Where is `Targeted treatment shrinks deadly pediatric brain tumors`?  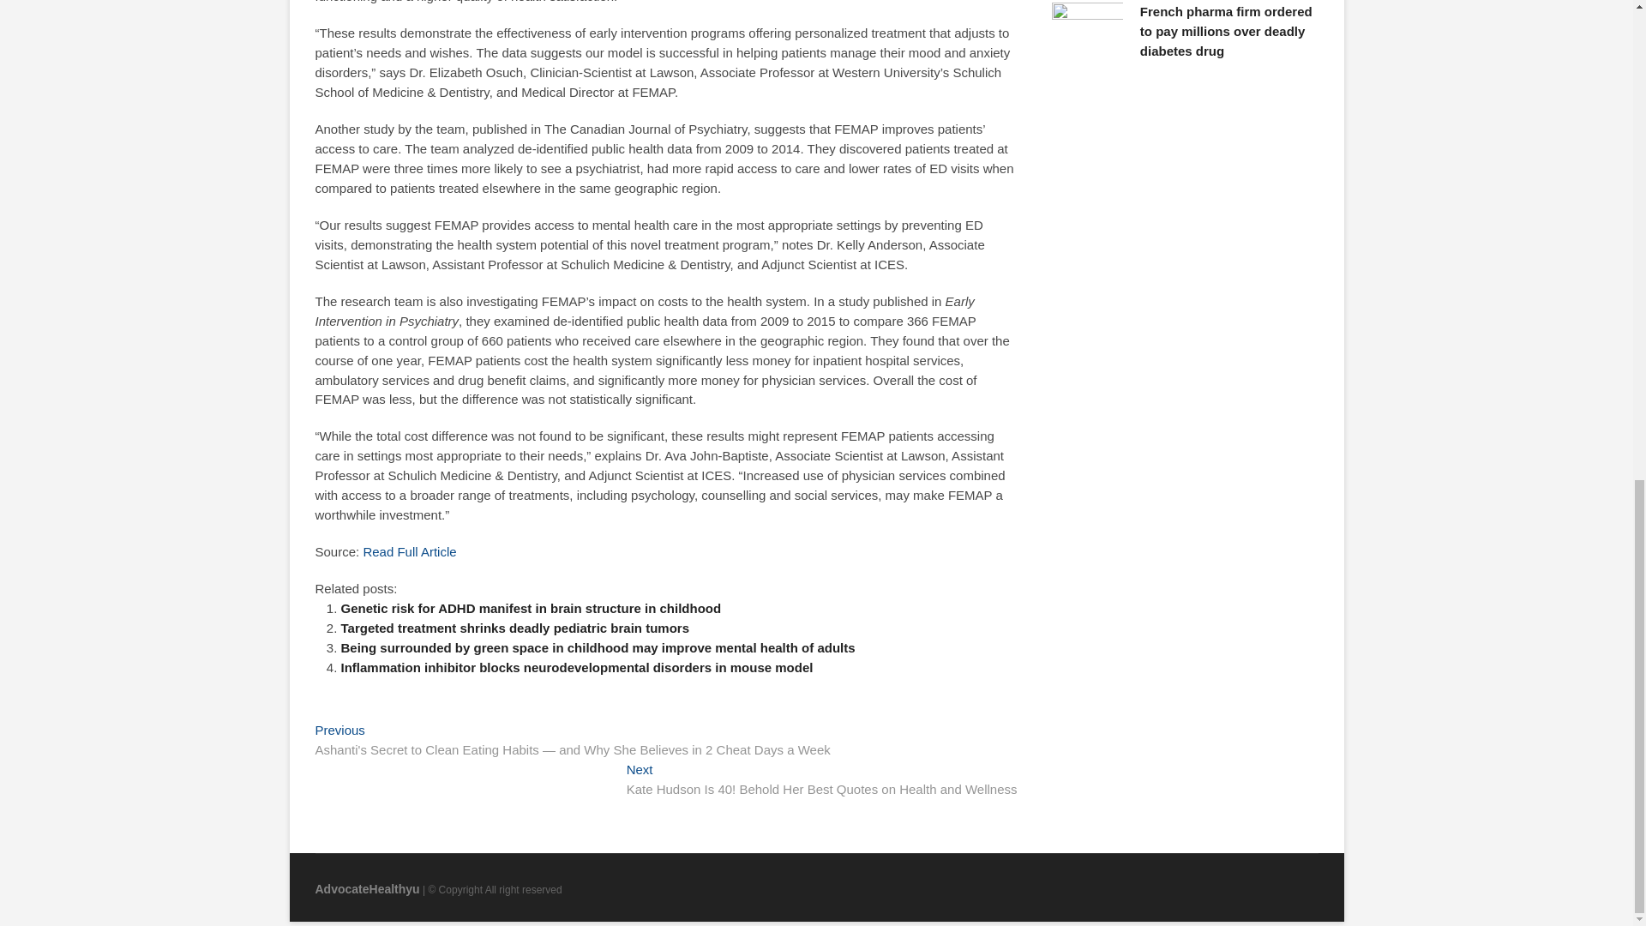 Targeted treatment shrinks deadly pediatric brain tumors is located at coordinates (514, 628).